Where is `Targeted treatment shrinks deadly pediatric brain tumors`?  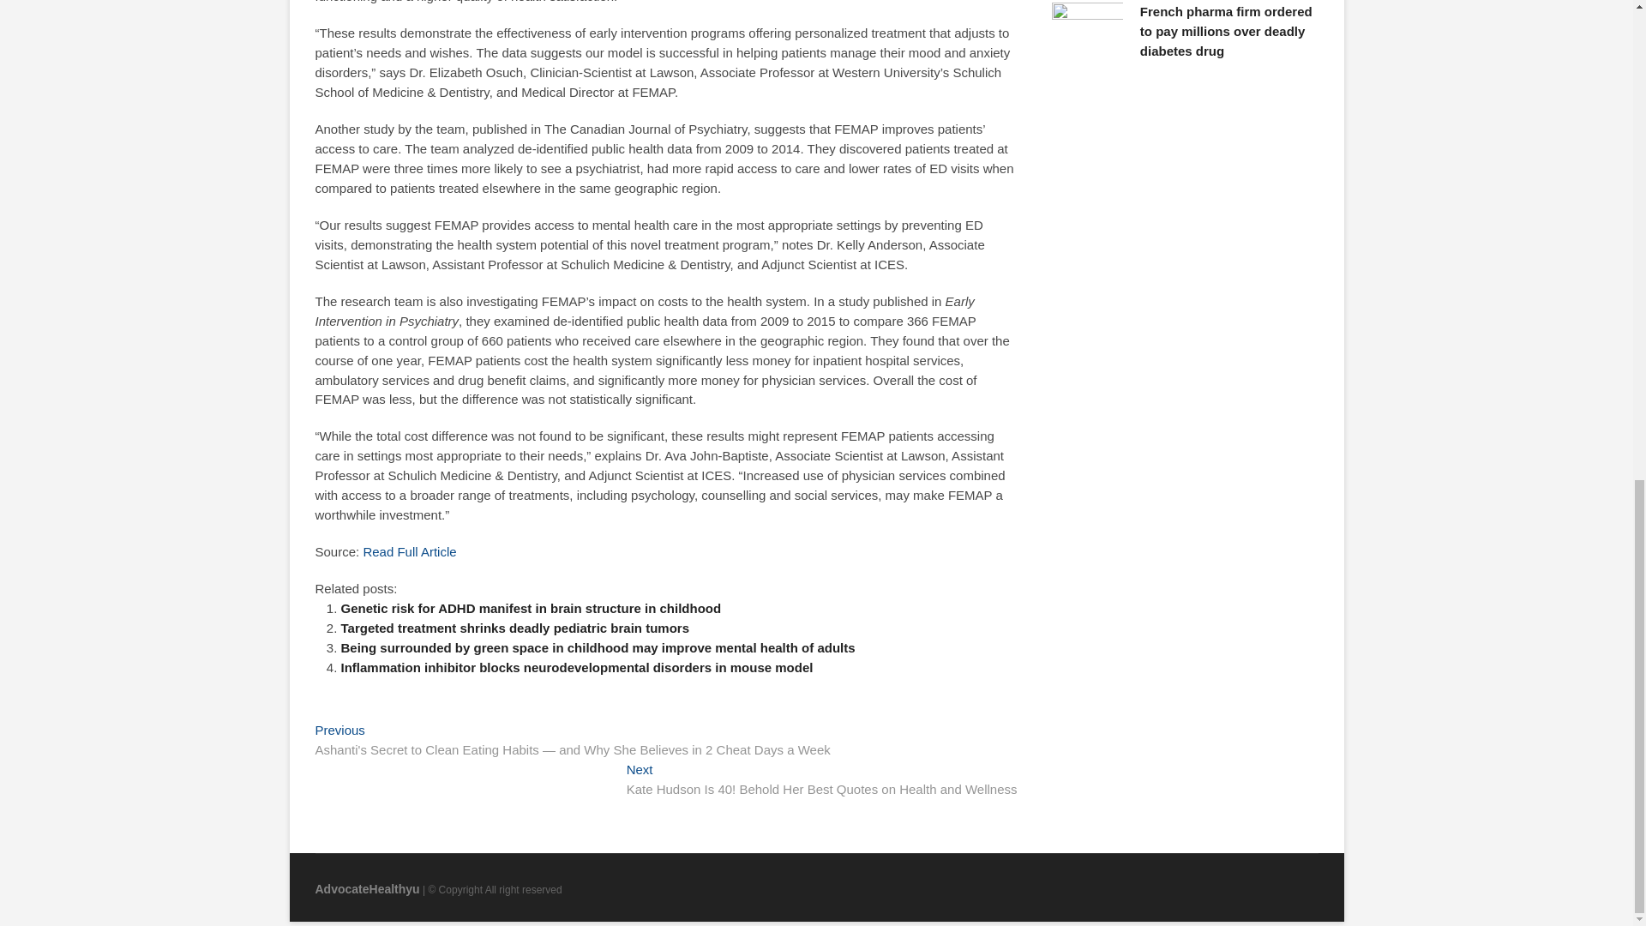 Targeted treatment shrinks deadly pediatric brain tumors is located at coordinates (514, 628).